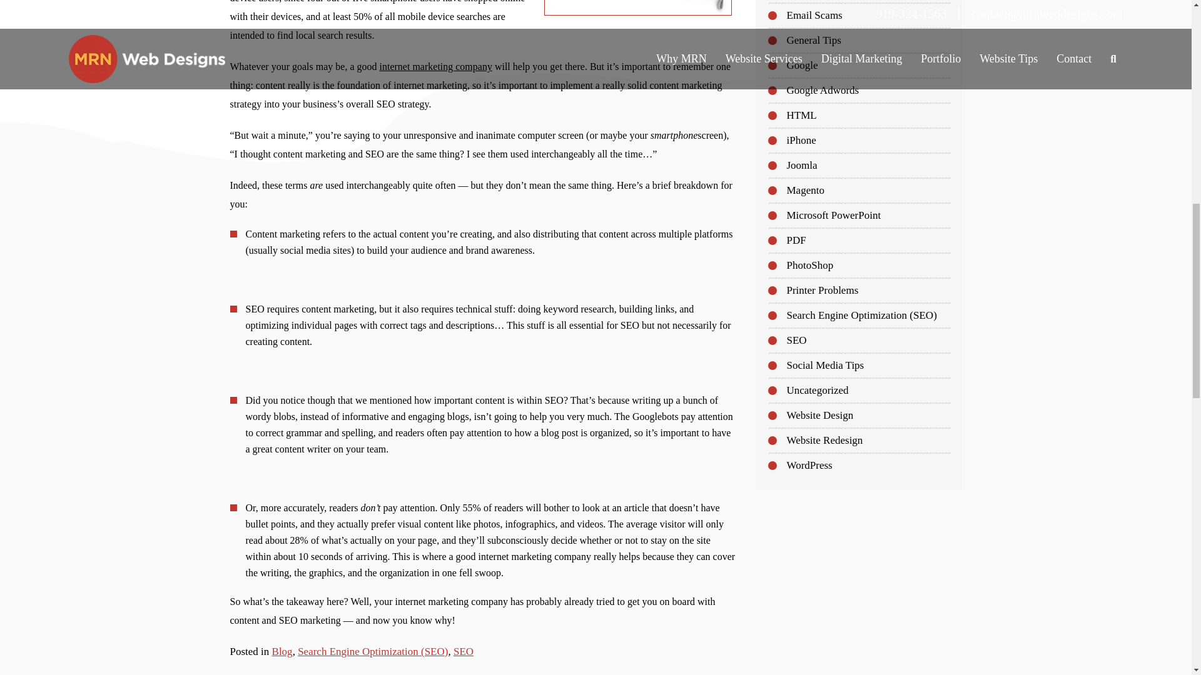 The image size is (1201, 675). What do you see at coordinates (435, 66) in the screenshot?
I see `internet marketing company` at bounding box center [435, 66].